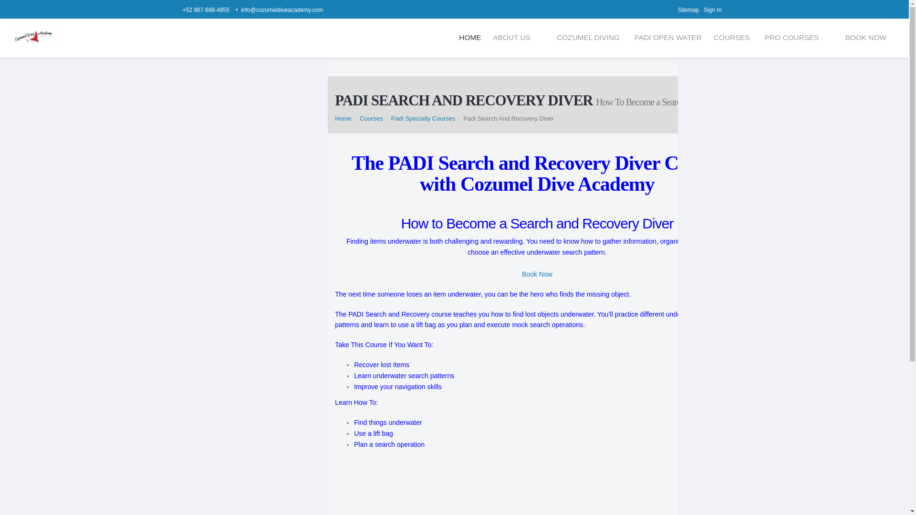  I want to click on ABOUT US, so click(511, 38).